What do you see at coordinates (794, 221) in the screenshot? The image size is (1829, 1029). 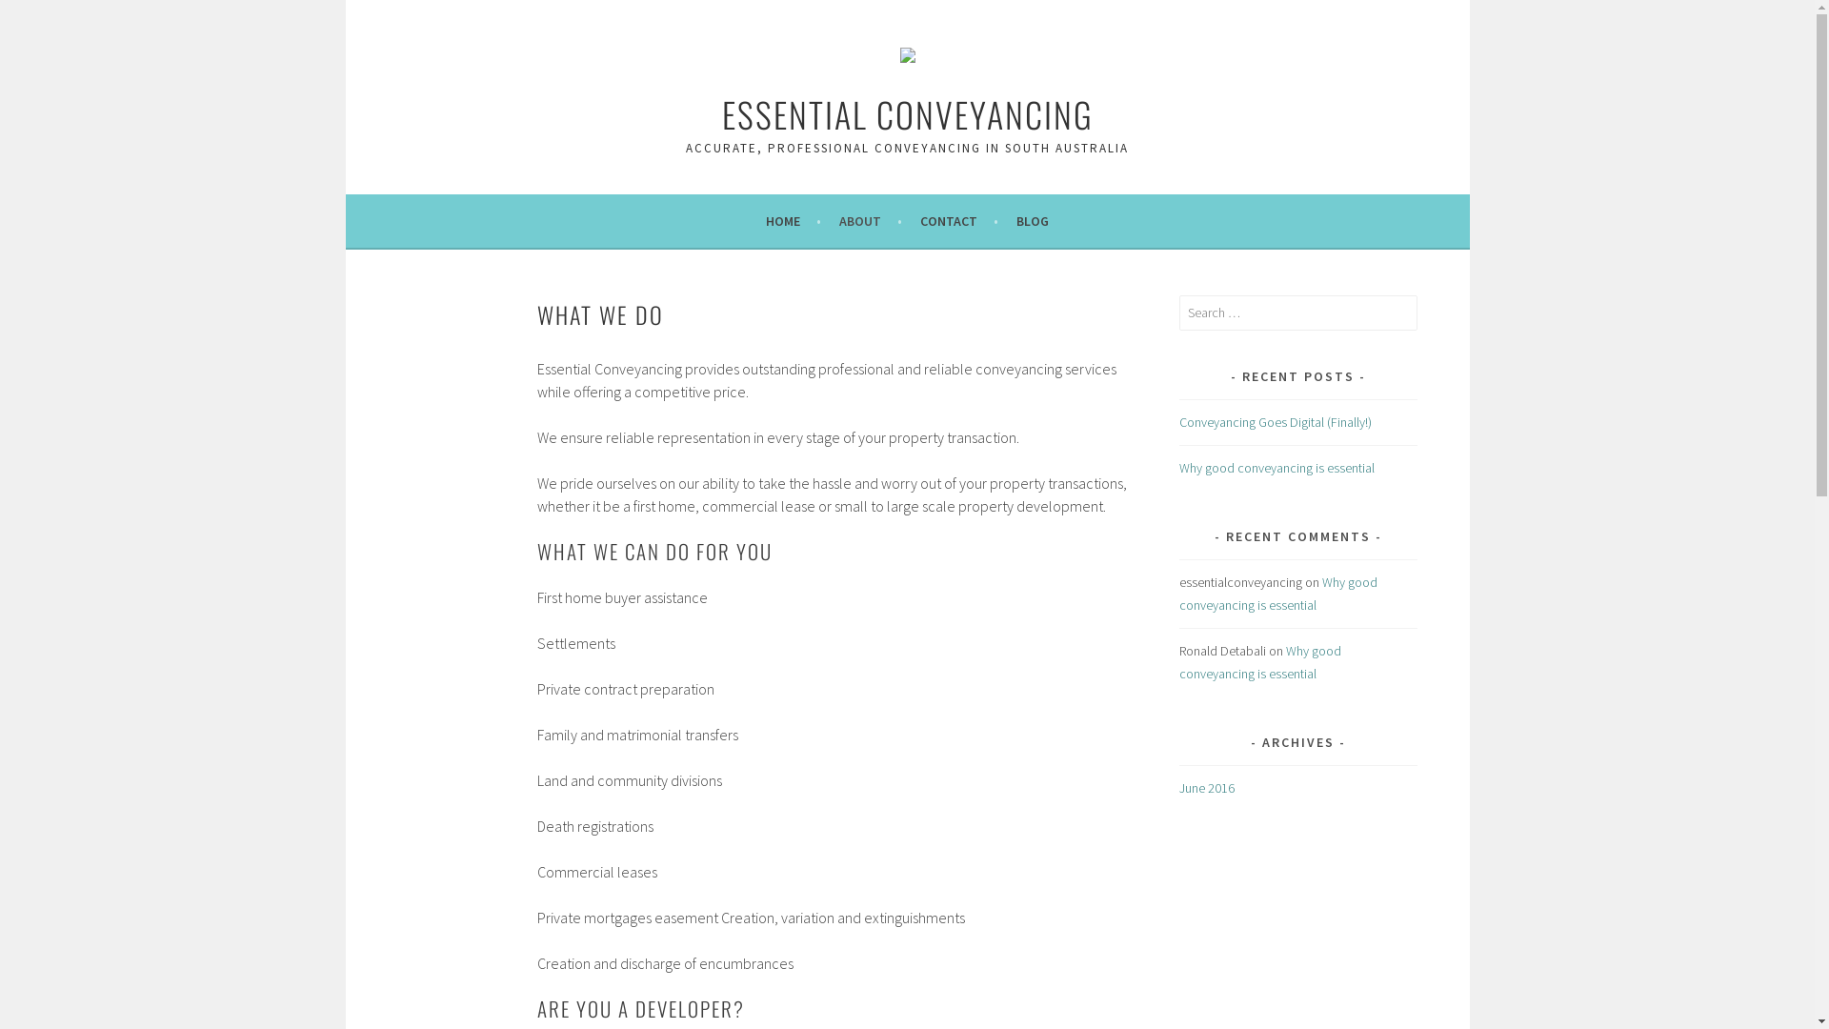 I see `HOME` at bounding box center [794, 221].